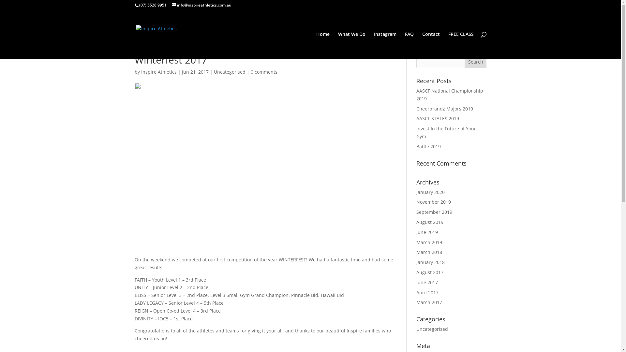 This screenshot has height=352, width=626. Describe the element at coordinates (323, 45) in the screenshot. I see `Home` at that location.